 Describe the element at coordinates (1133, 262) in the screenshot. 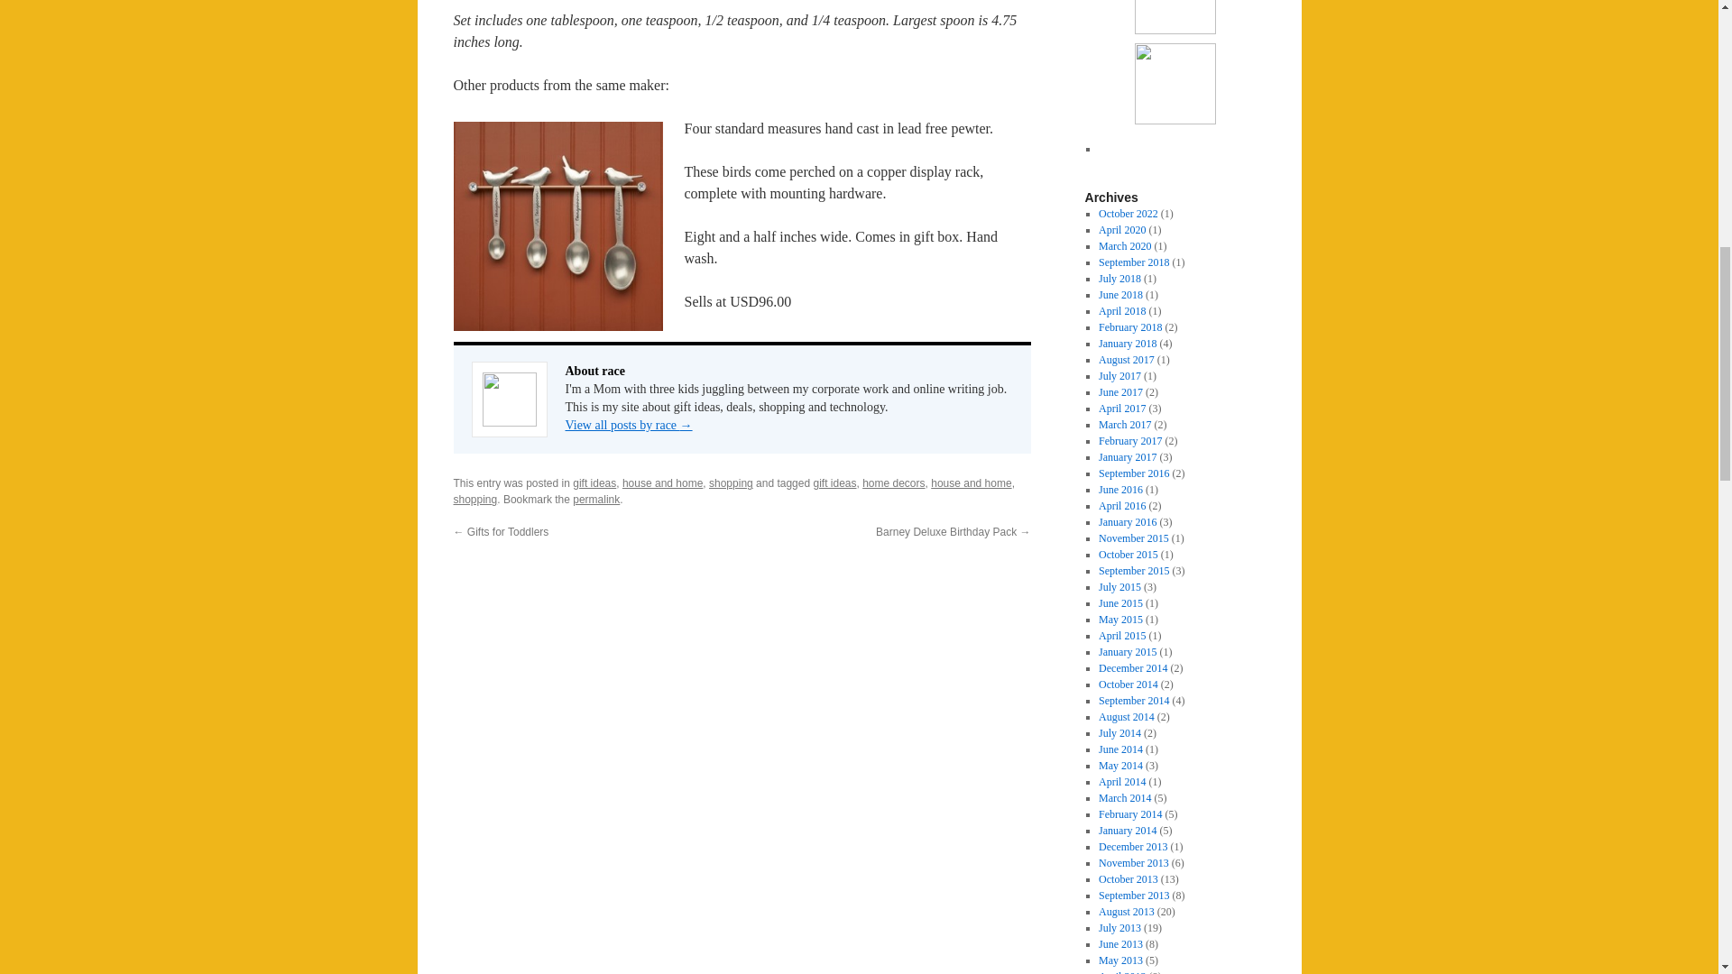

I see `September 2018` at that location.